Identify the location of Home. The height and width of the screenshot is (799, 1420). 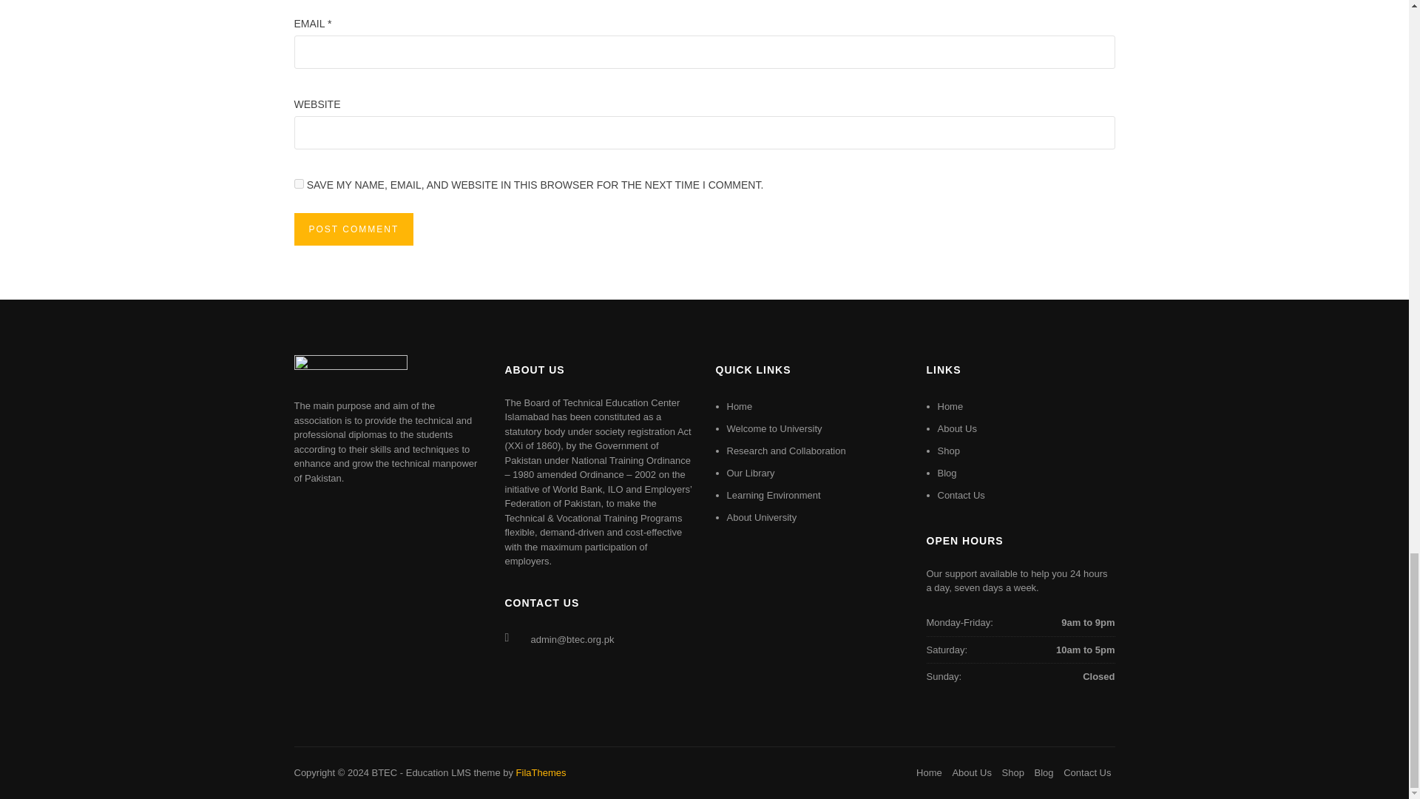
(950, 407).